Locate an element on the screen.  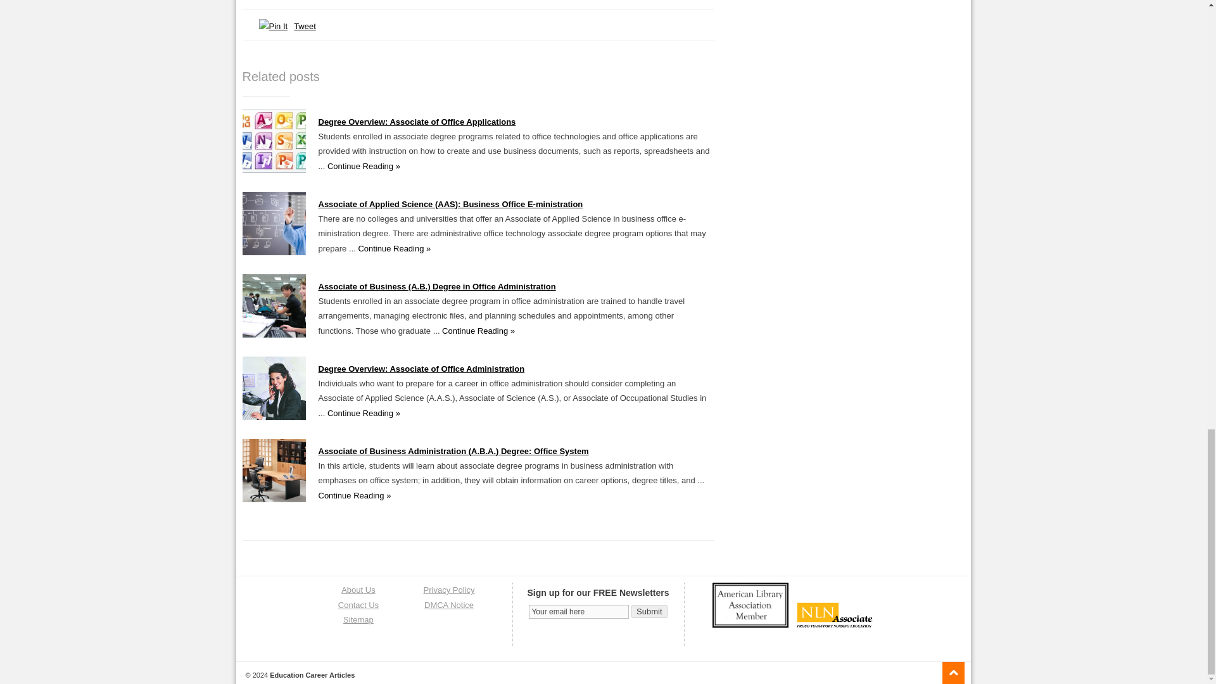
Degree Overview: Associate of Office Applications is located at coordinates (417, 122).